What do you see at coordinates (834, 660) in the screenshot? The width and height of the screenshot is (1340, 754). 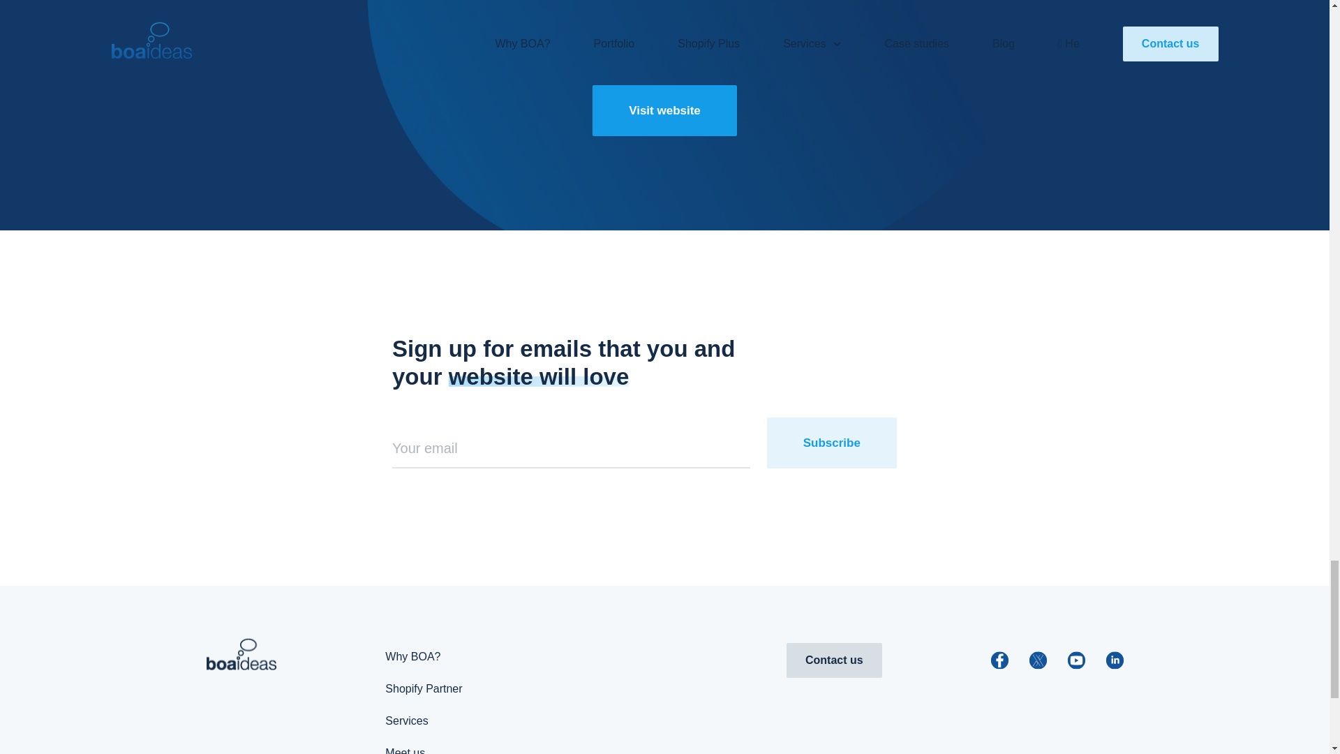 I see `Contact us` at bounding box center [834, 660].